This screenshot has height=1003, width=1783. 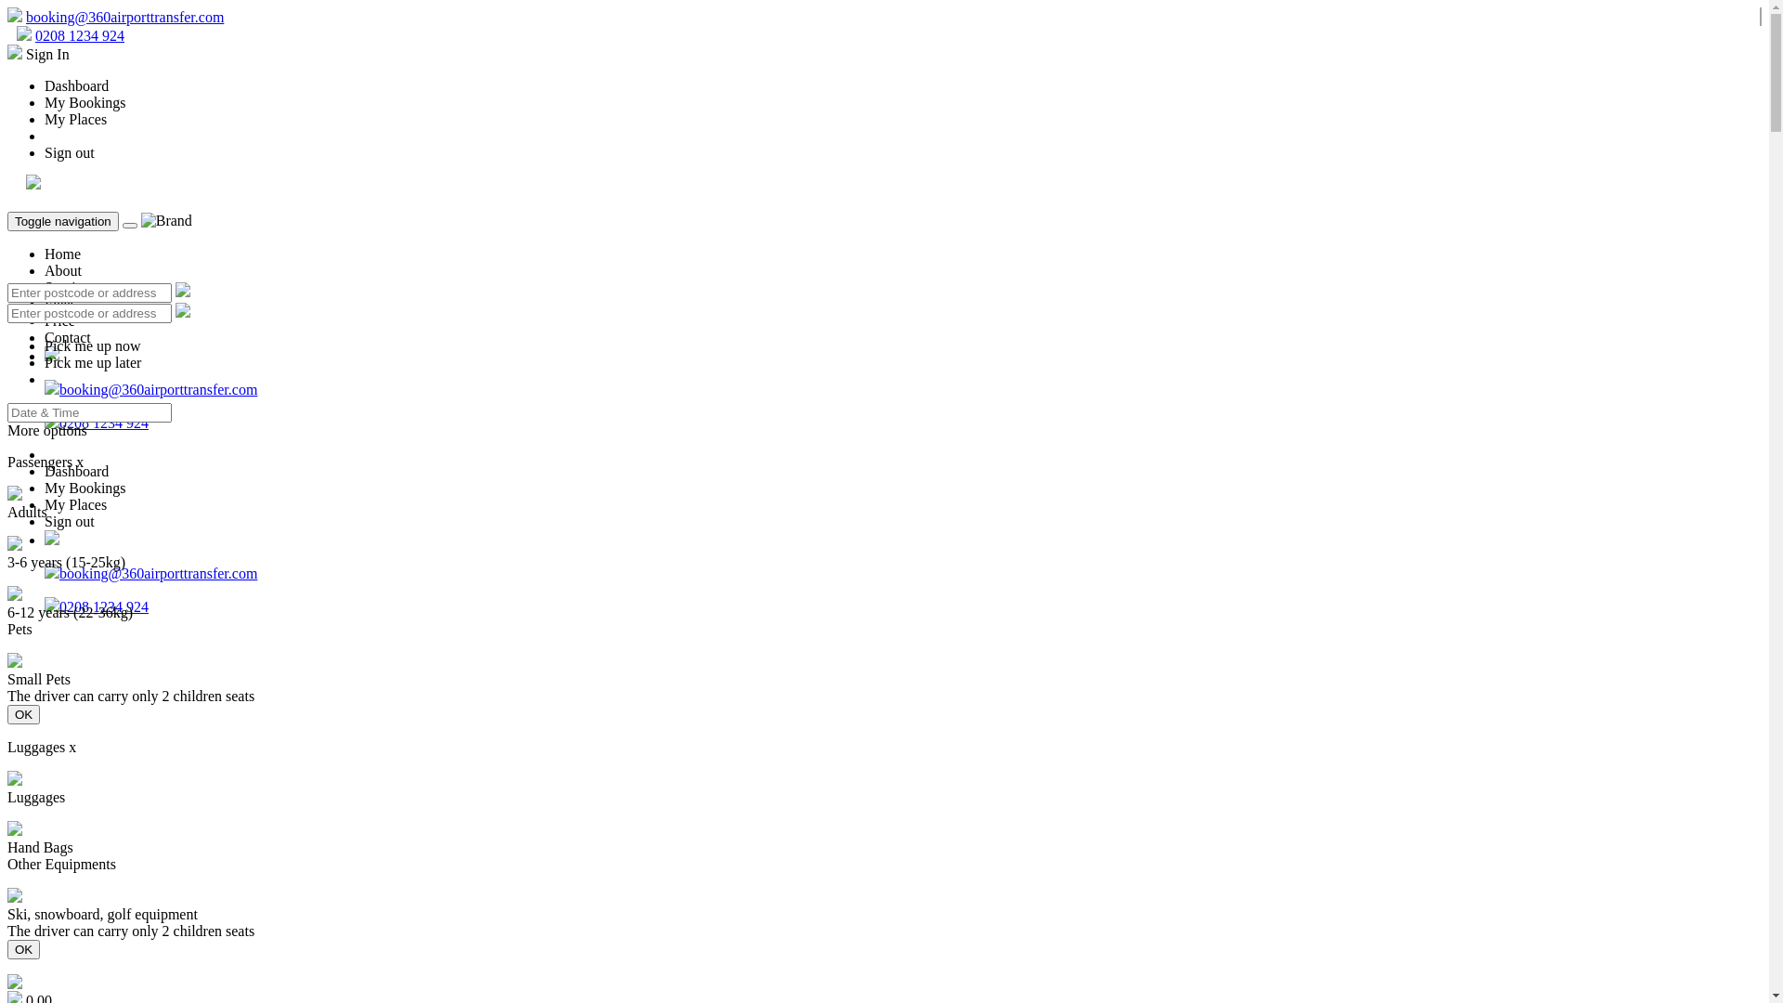 I want to click on Sign out, so click(x=70, y=522).